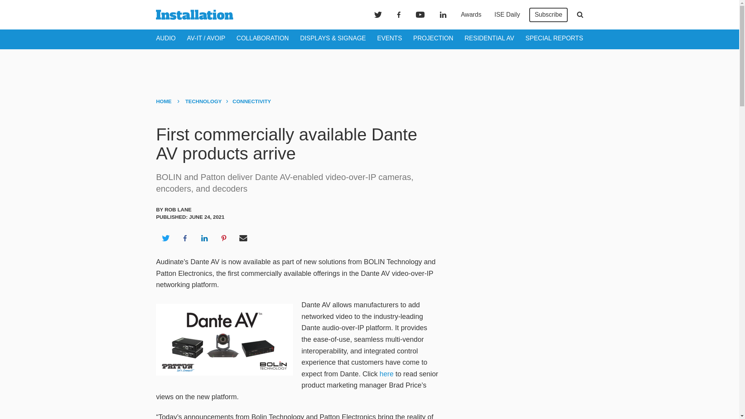 This screenshot has width=745, height=419. Describe the element at coordinates (165, 238) in the screenshot. I see `Share on Twitter` at that location.